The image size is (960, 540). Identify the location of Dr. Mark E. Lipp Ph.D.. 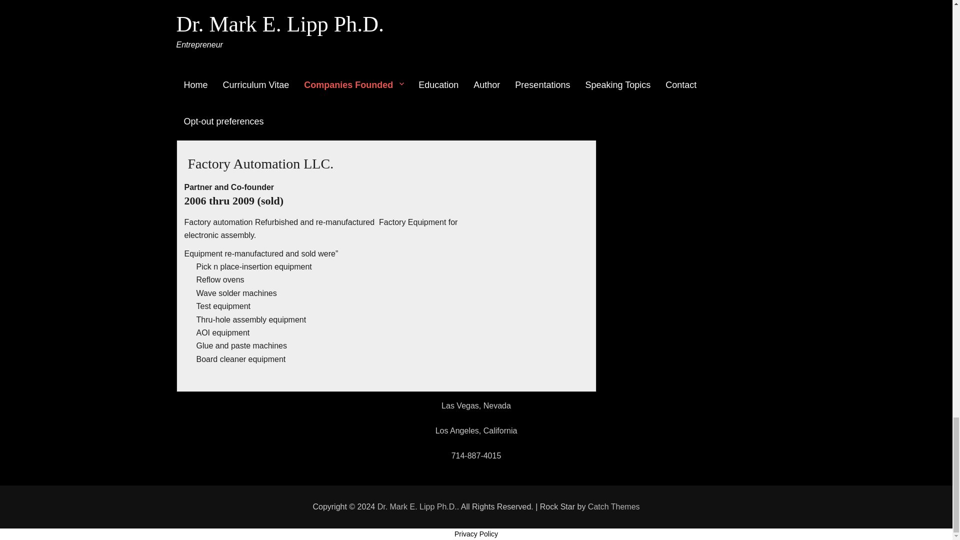
(417, 506).